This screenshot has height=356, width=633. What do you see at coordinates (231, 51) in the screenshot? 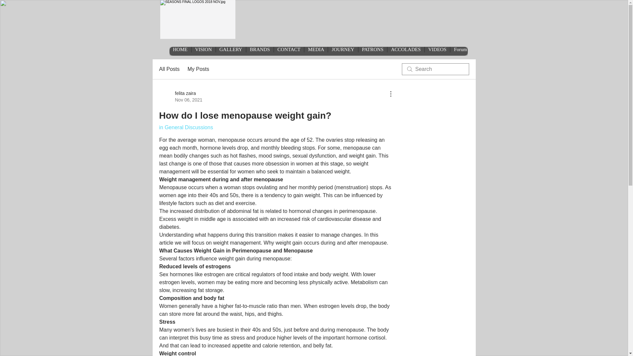
I see `ACCOLADES` at bounding box center [231, 51].